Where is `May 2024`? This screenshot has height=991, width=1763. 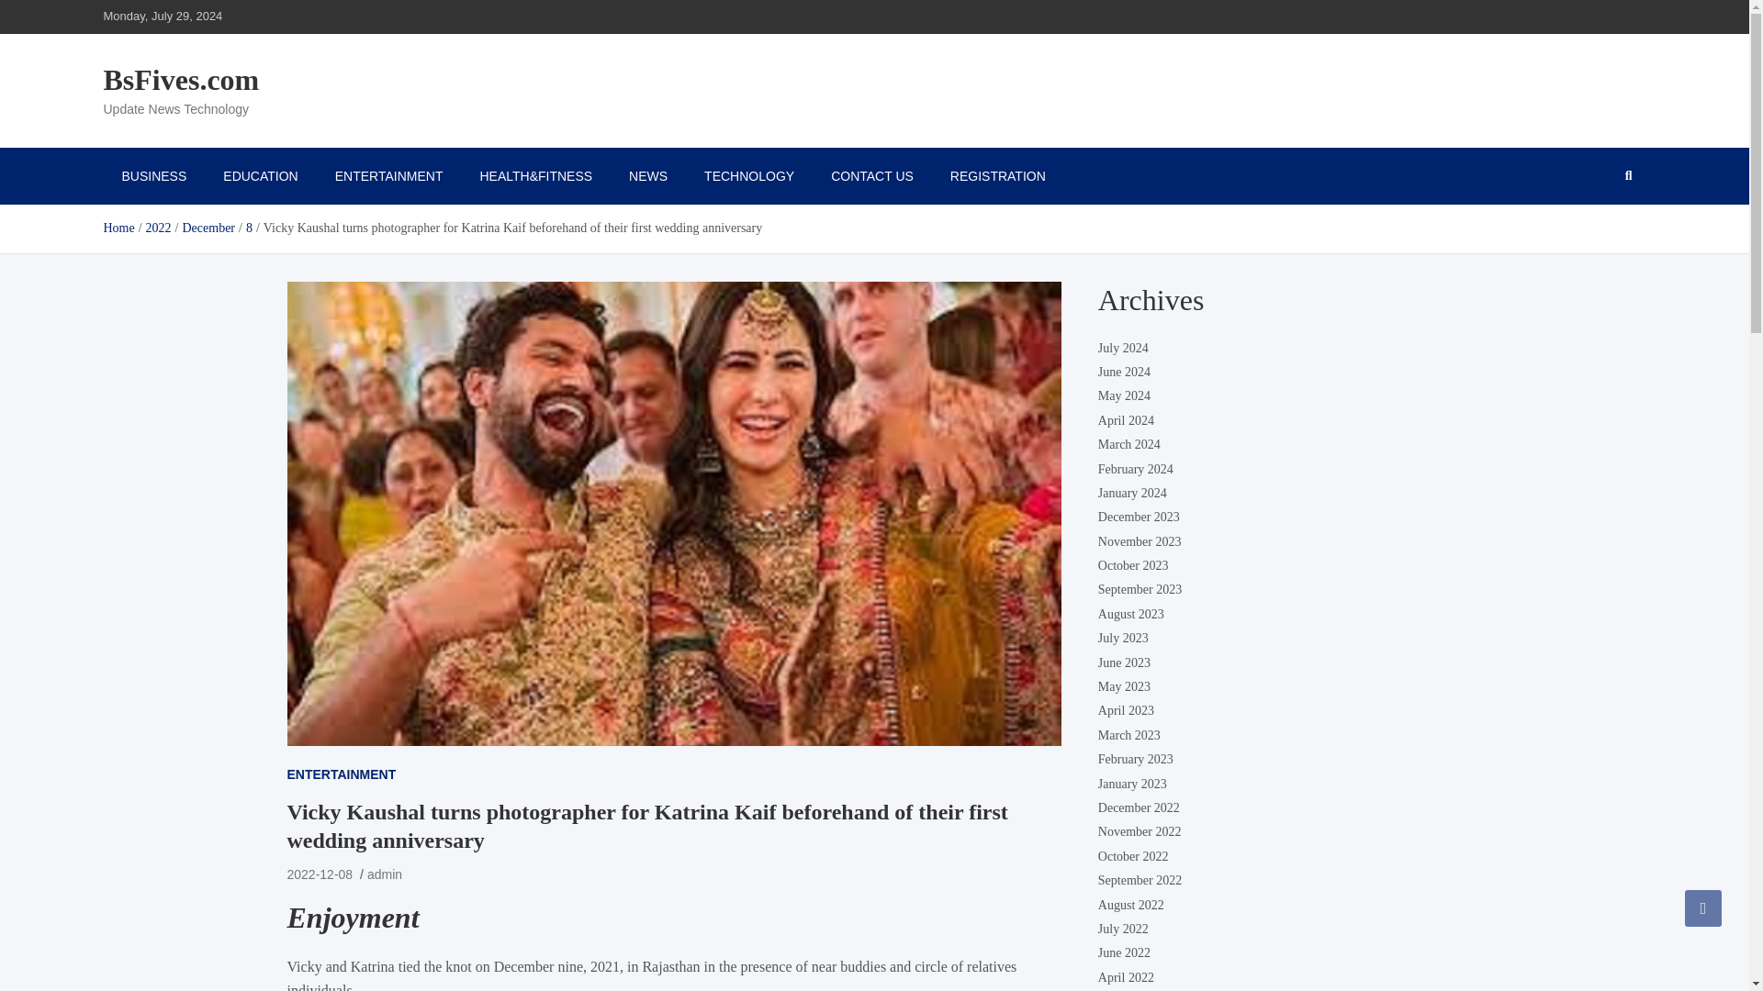
May 2024 is located at coordinates (1124, 395).